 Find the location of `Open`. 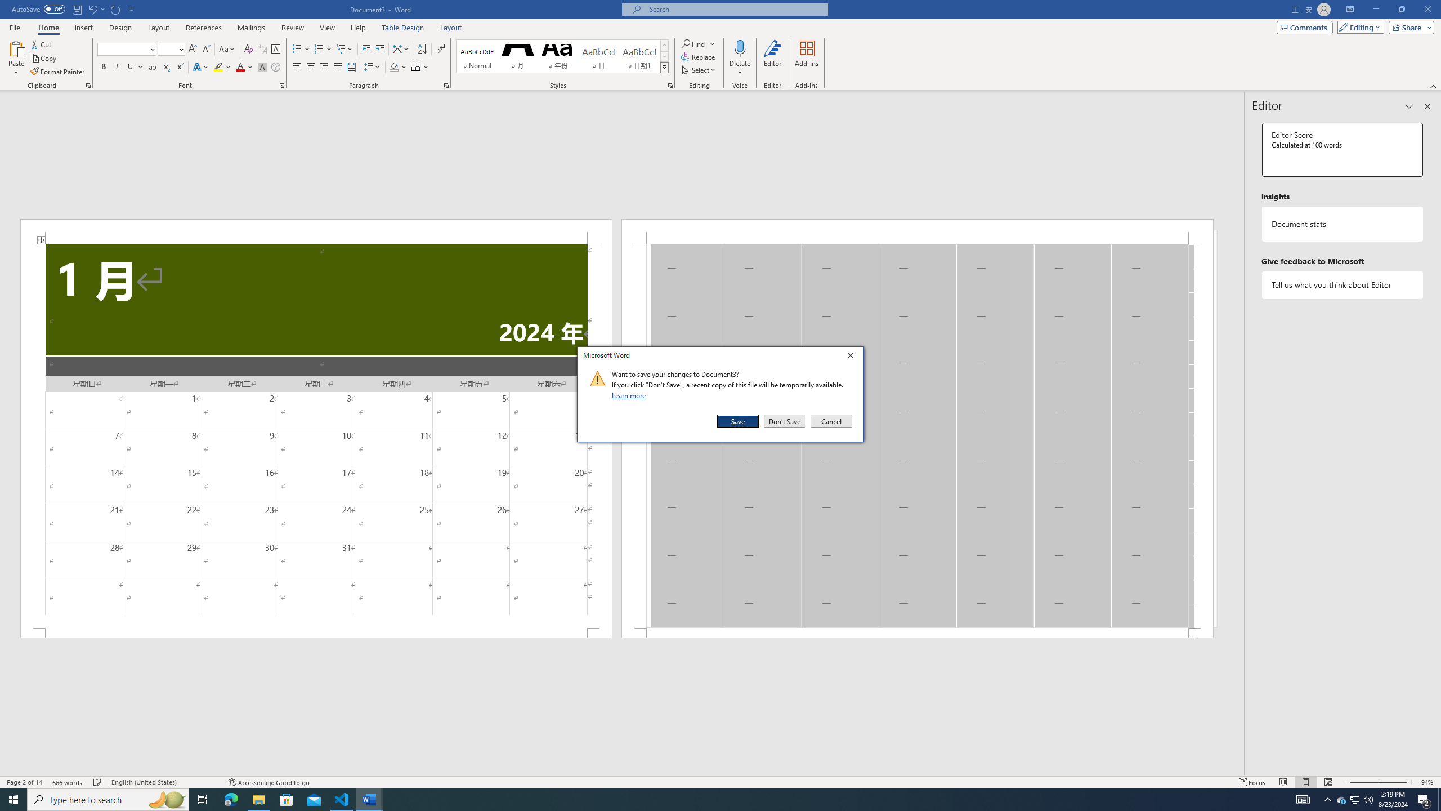

Open is located at coordinates (180, 48).